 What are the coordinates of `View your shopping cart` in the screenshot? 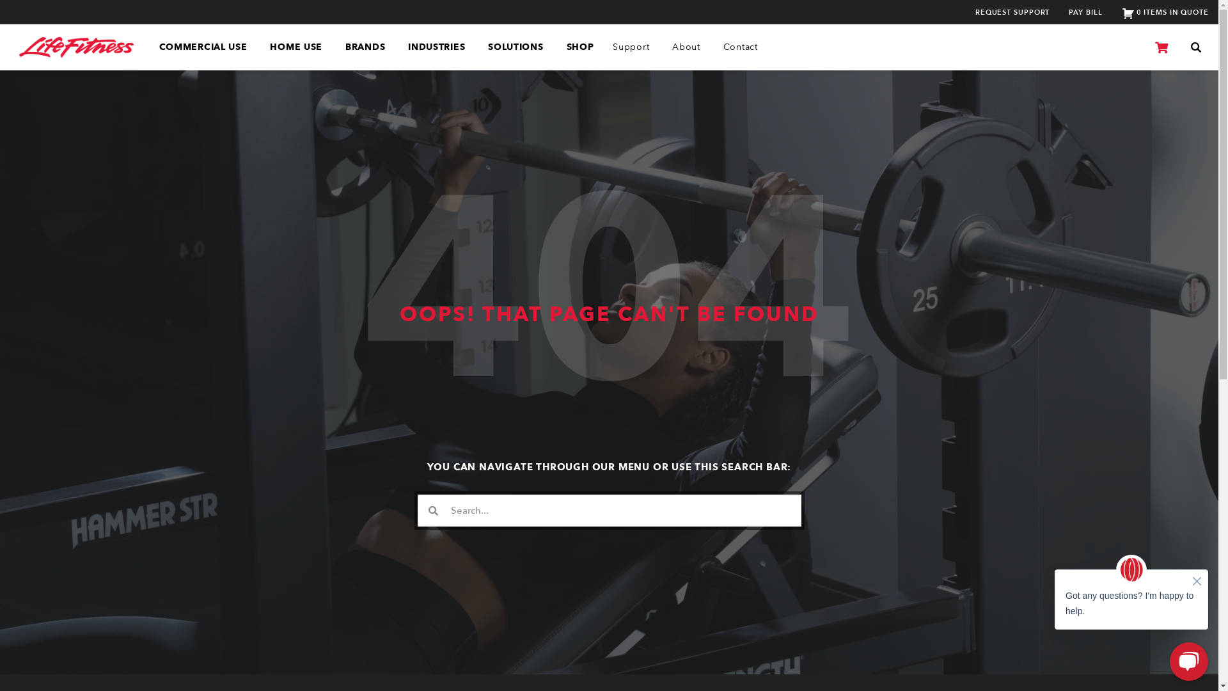 It's located at (1161, 48).